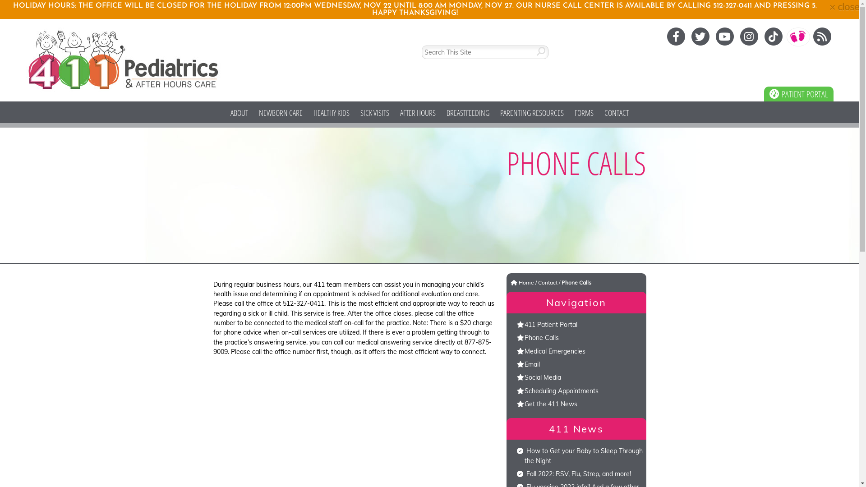  I want to click on Home, so click(526, 282).